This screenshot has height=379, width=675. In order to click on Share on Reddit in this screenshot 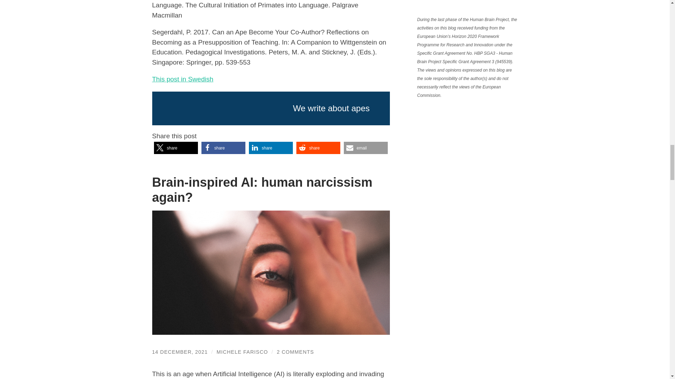, I will do `click(318, 147)`.